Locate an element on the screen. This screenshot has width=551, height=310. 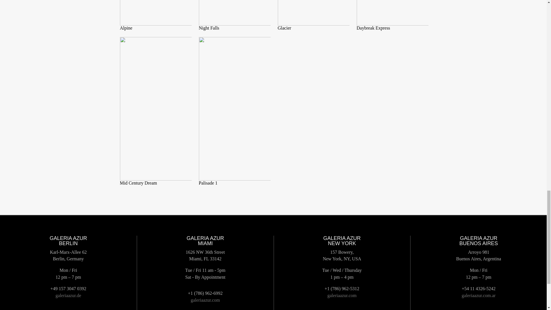
galeriaazur.de is located at coordinates (68, 295).